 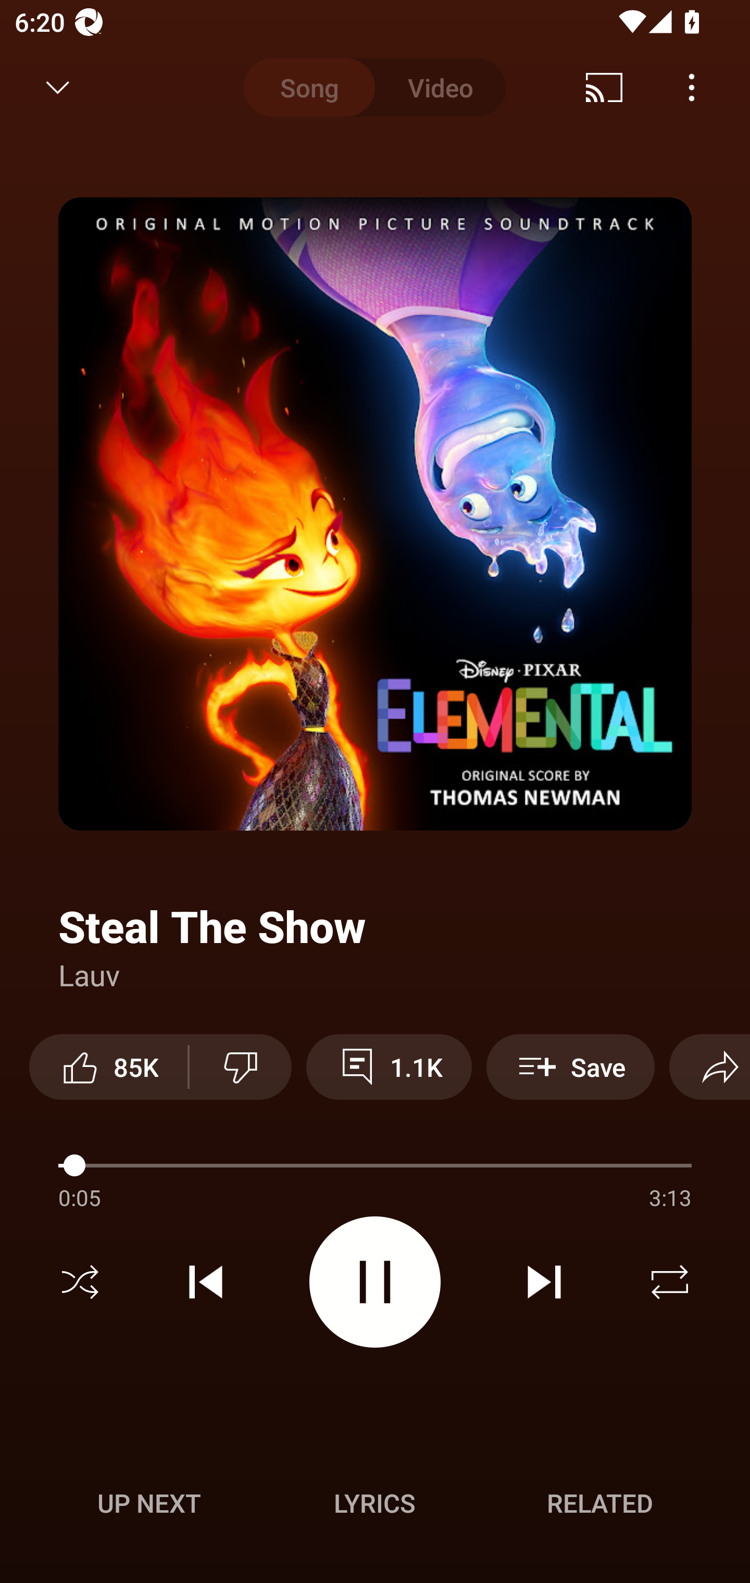 What do you see at coordinates (544, 1282) in the screenshot?
I see `Next track` at bounding box center [544, 1282].